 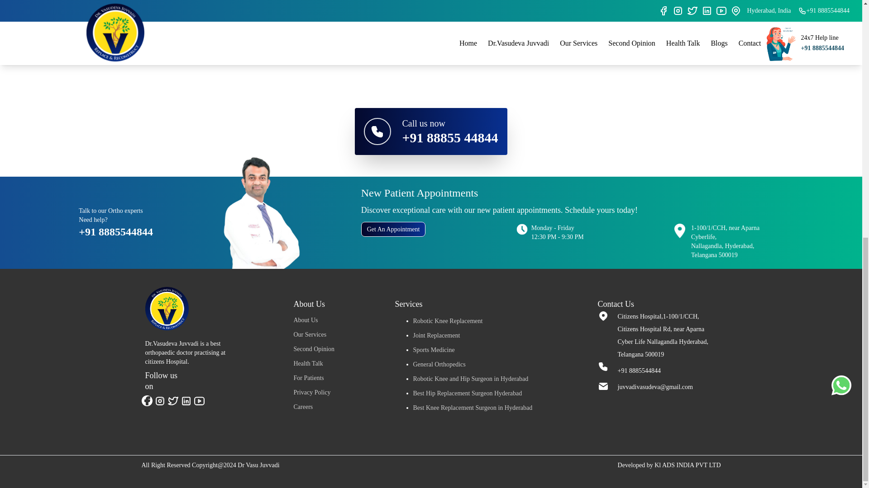 I want to click on Robotic Knee Replacement, so click(x=447, y=321).